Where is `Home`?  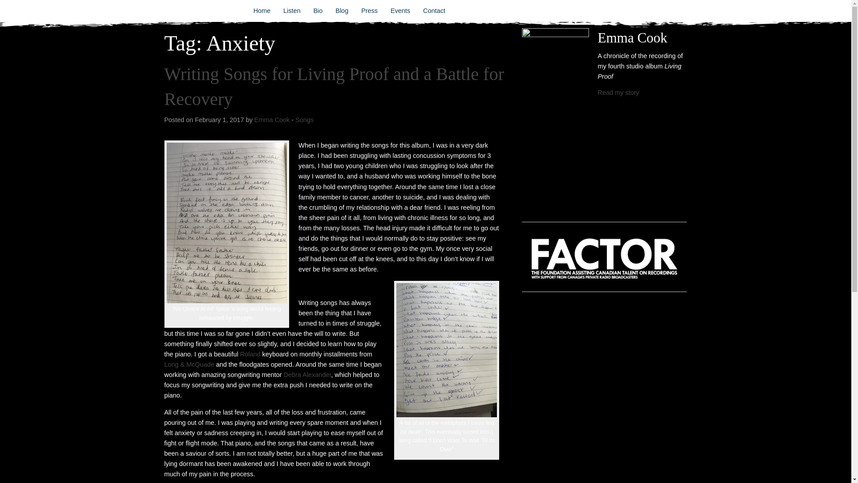 Home is located at coordinates (261, 11).